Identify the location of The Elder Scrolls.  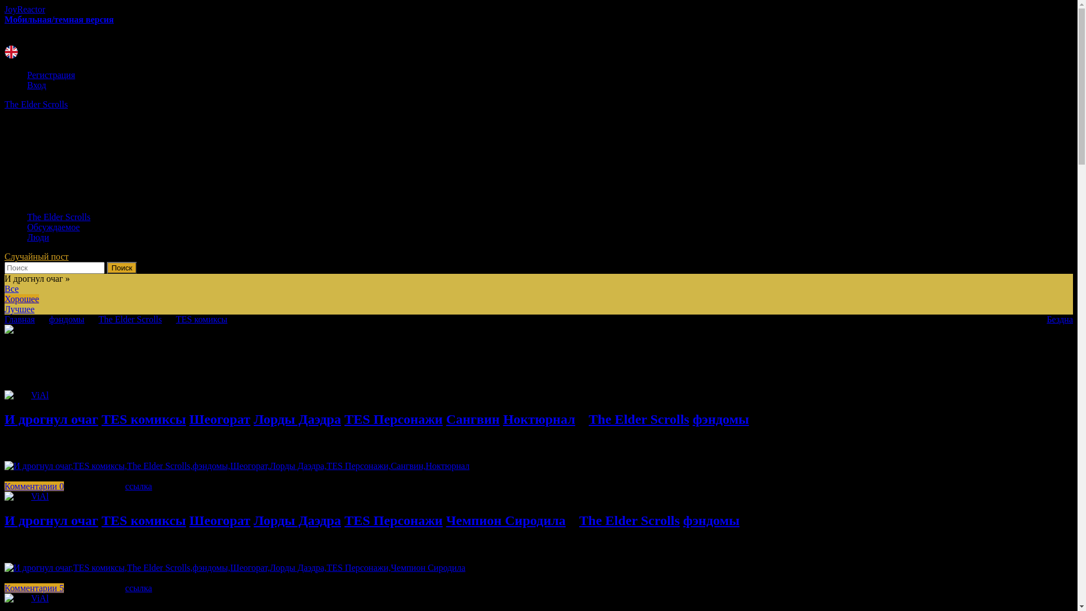
(630, 520).